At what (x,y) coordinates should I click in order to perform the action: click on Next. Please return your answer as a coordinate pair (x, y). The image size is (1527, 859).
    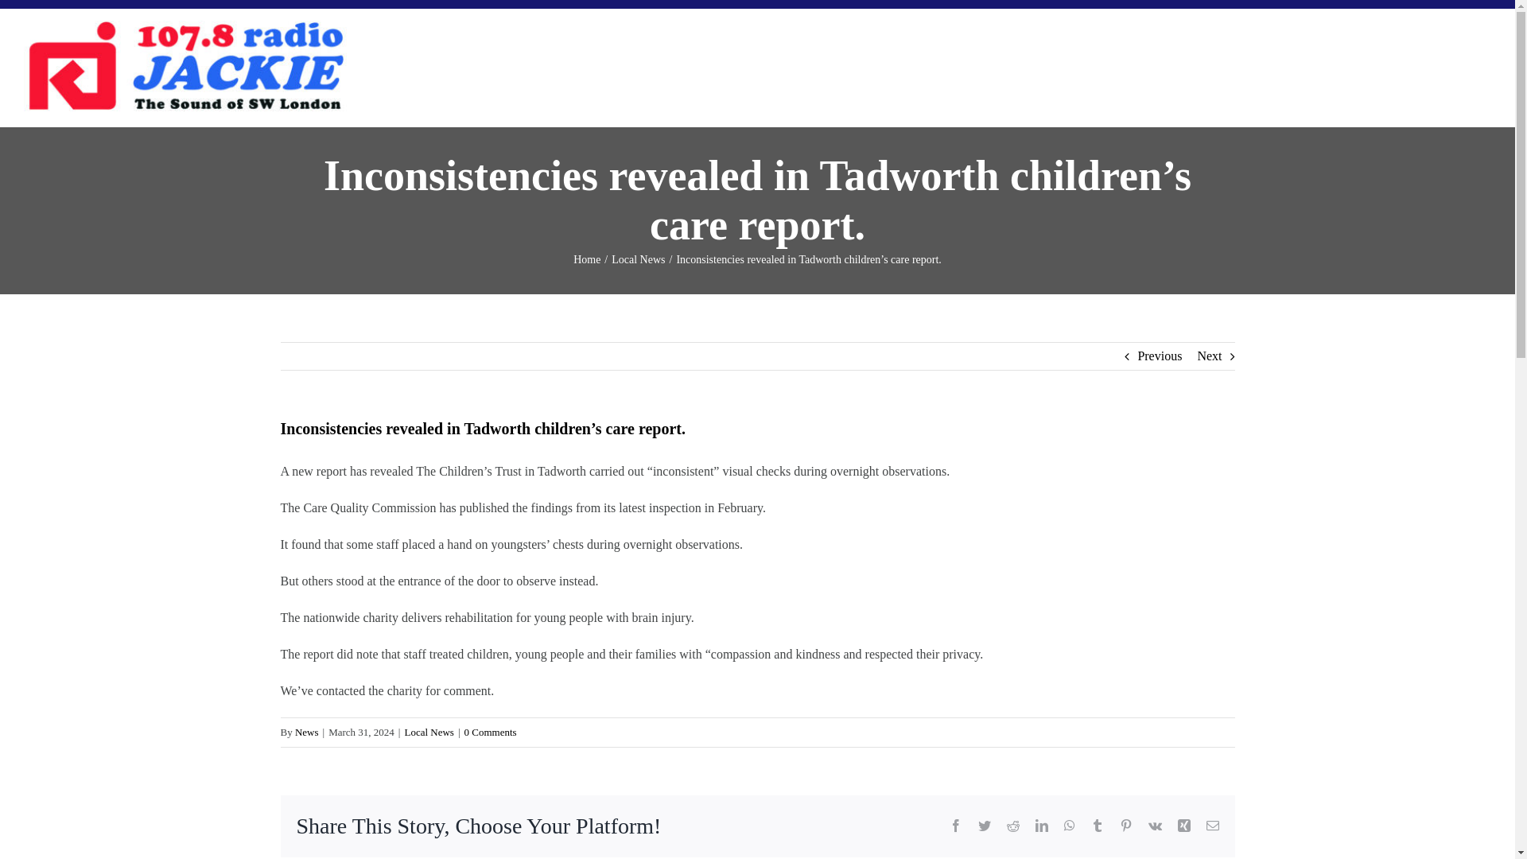
    Looking at the image, I should click on (1209, 356).